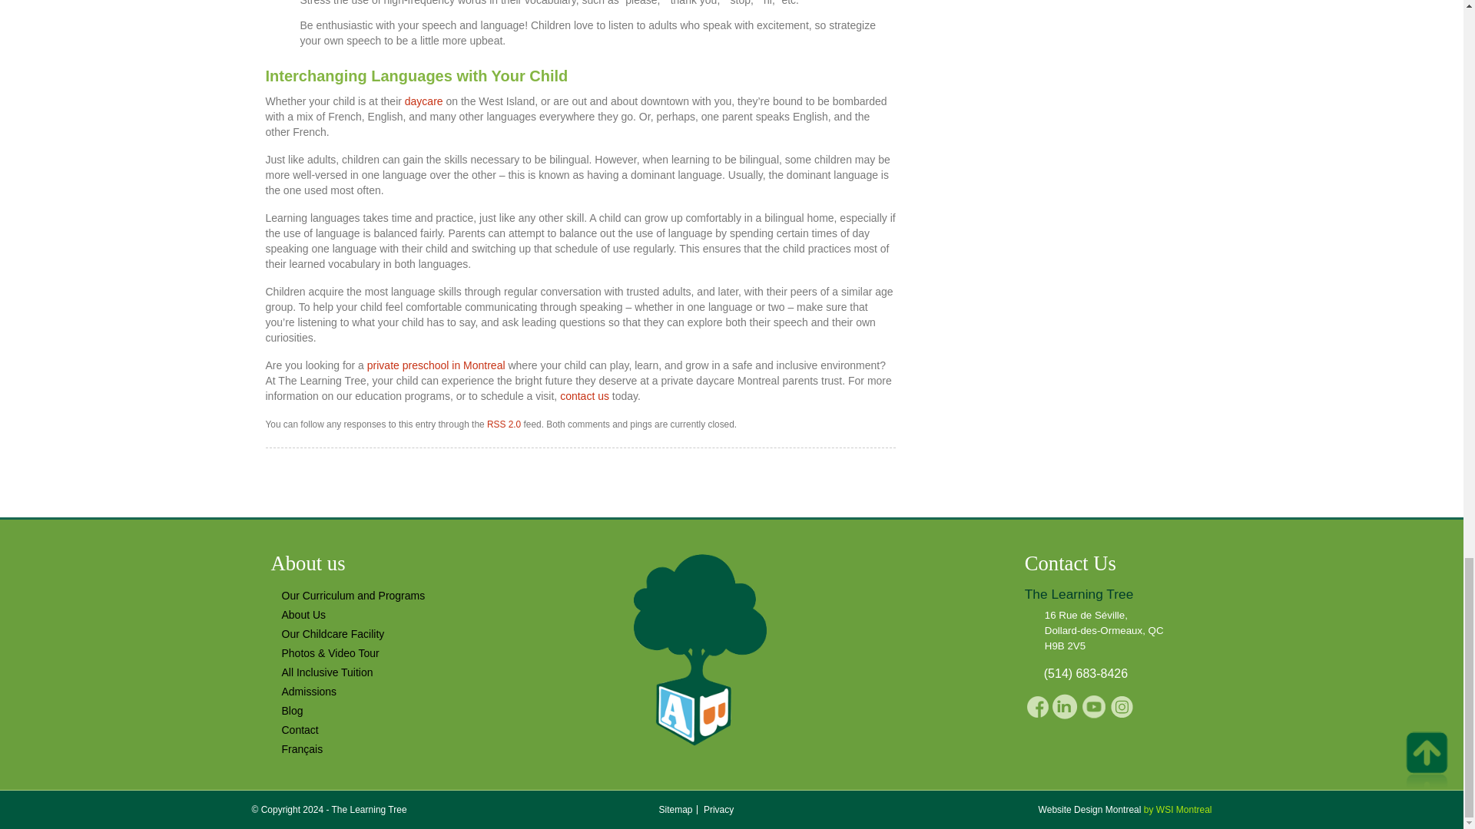 This screenshot has width=1475, height=829. I want to click on RSS 2.0, so click(503, 424).